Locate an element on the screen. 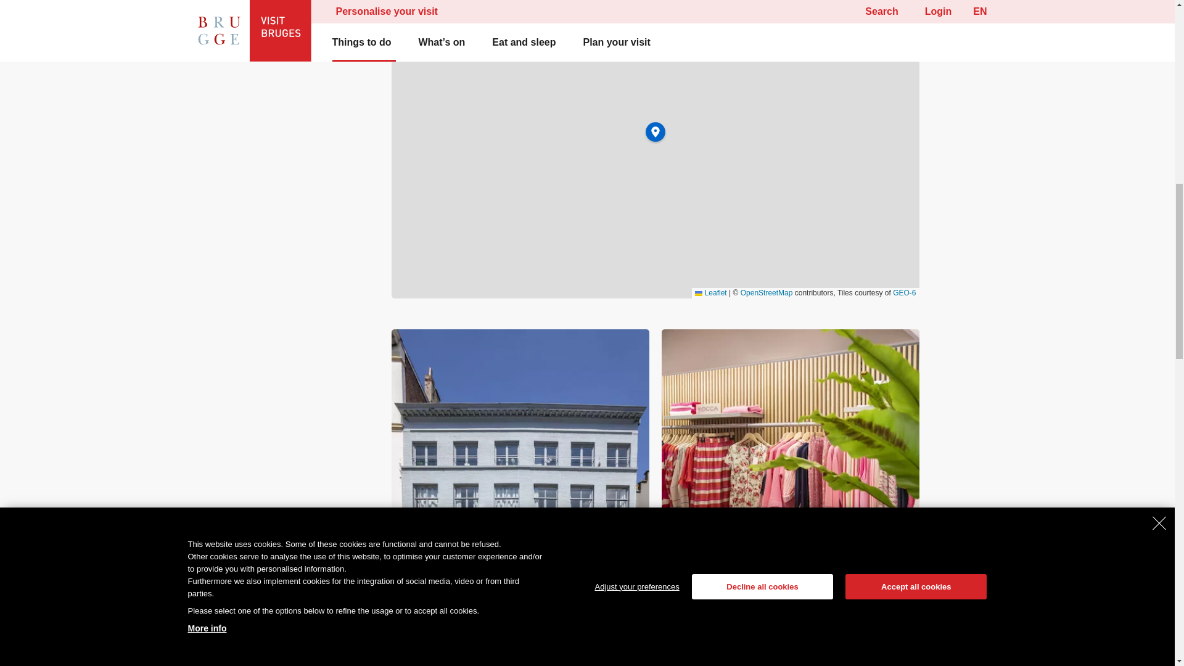  Zoom out is located at coordinates (902, 25).